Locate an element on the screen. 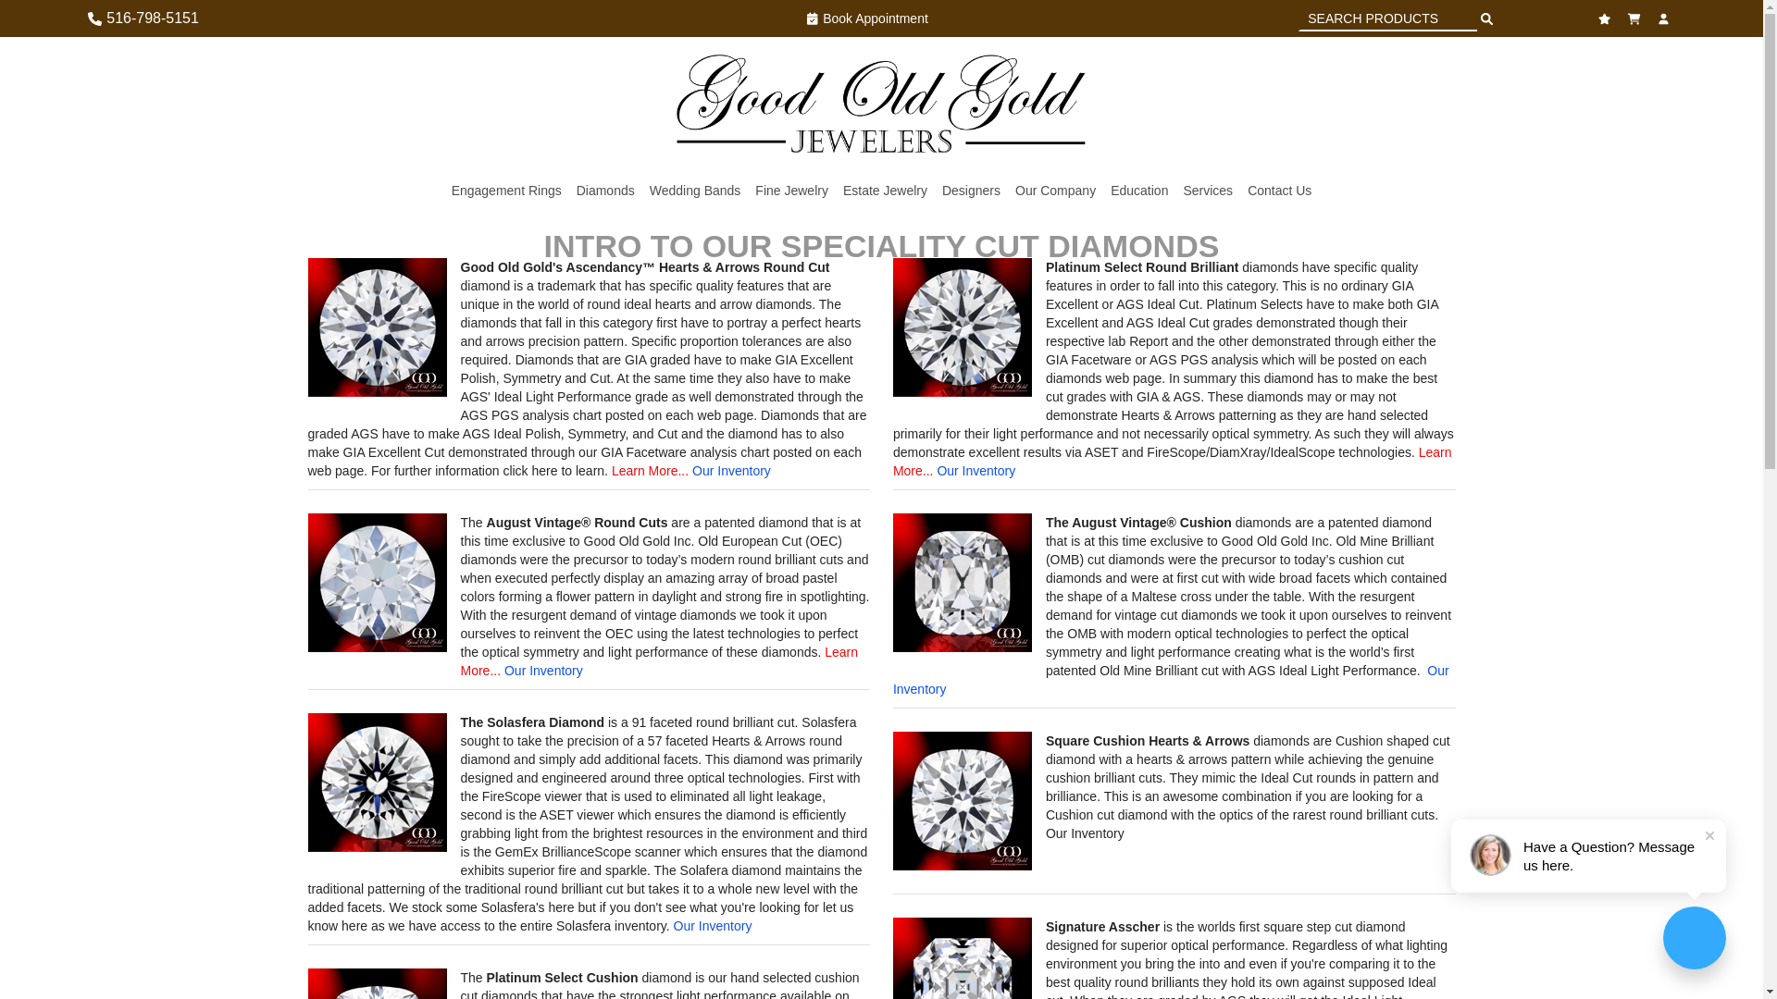 This screenshot has height=999, width=1777. 516-798-5151 is located at coordinates (143, 18).